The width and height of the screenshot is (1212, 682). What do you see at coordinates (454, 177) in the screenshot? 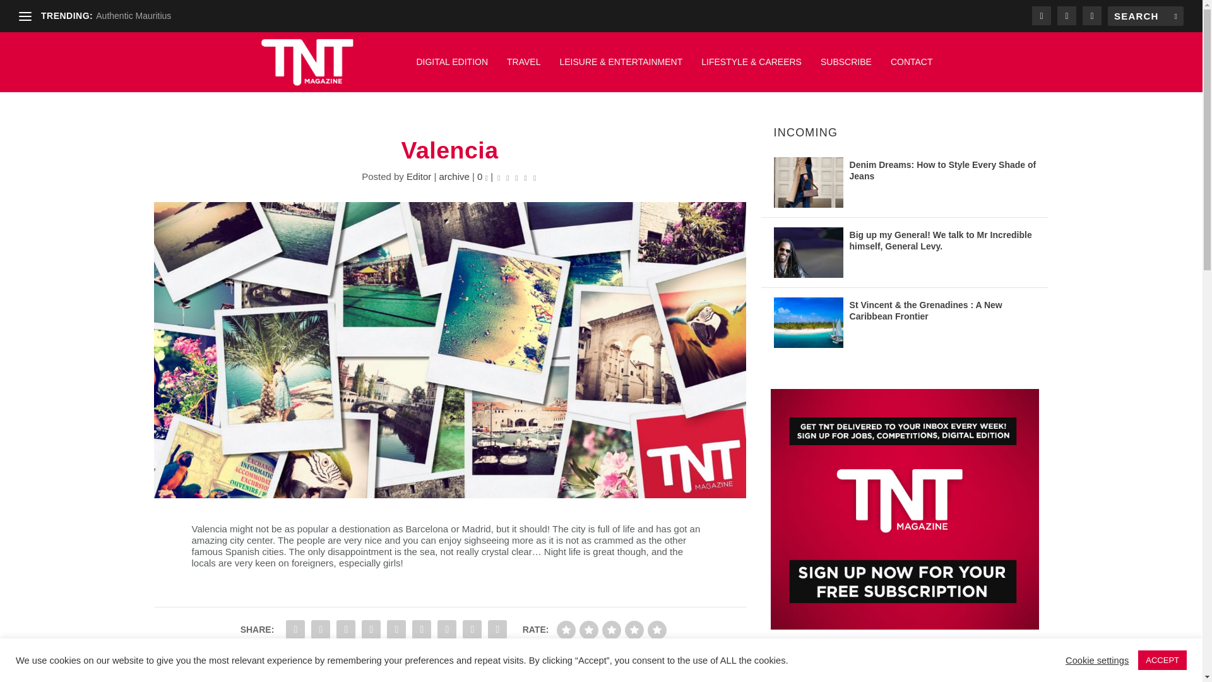
I see `archive` at bounding box center [454, 177].